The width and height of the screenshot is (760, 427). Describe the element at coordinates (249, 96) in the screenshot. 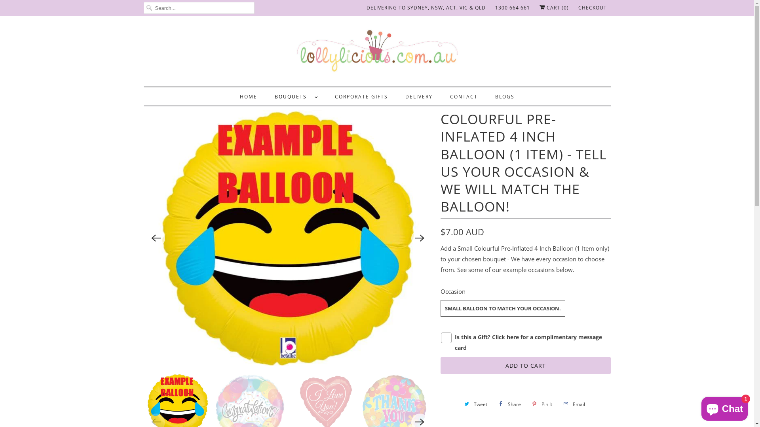

I see `HOME` at that location.